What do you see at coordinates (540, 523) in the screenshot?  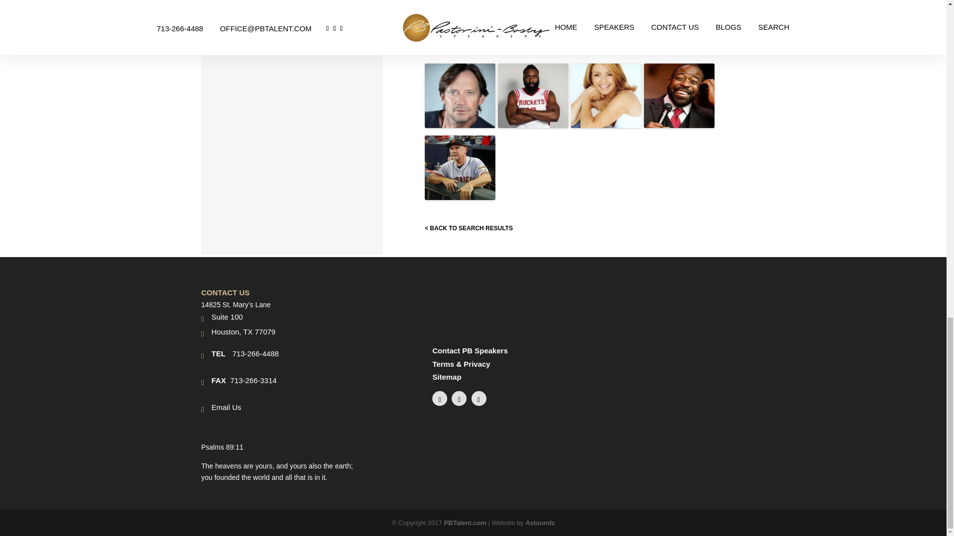 I see `Astoundz` at bounding box center [540, 523].